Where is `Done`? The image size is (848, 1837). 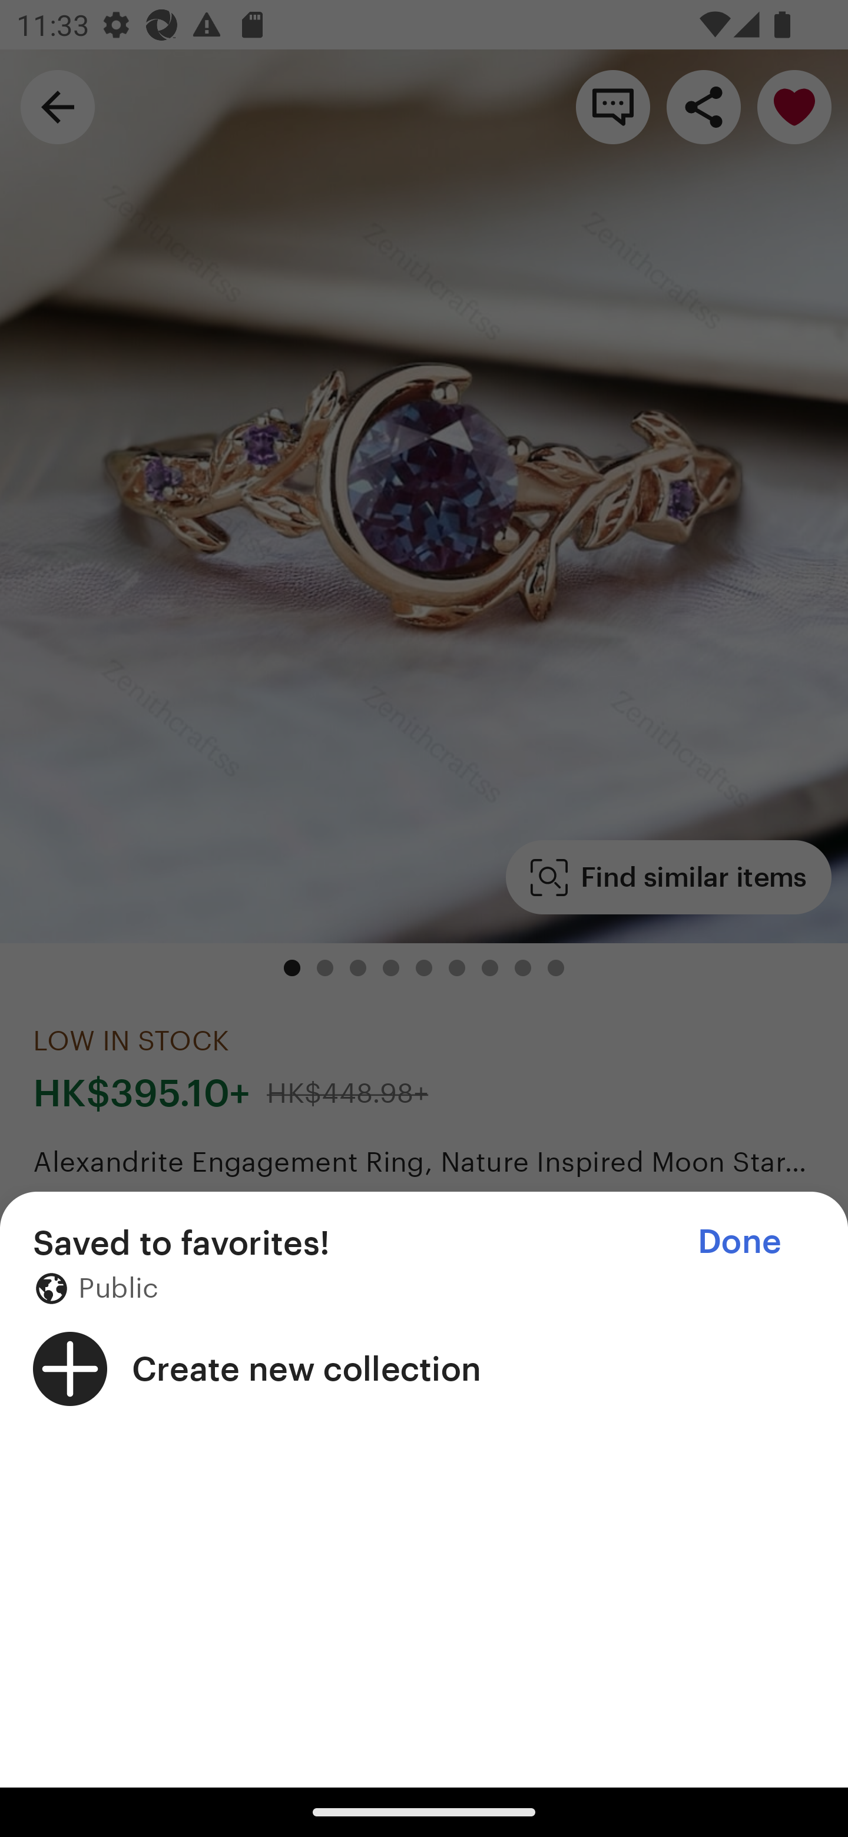 Done is located at coordinates (739, 1241).